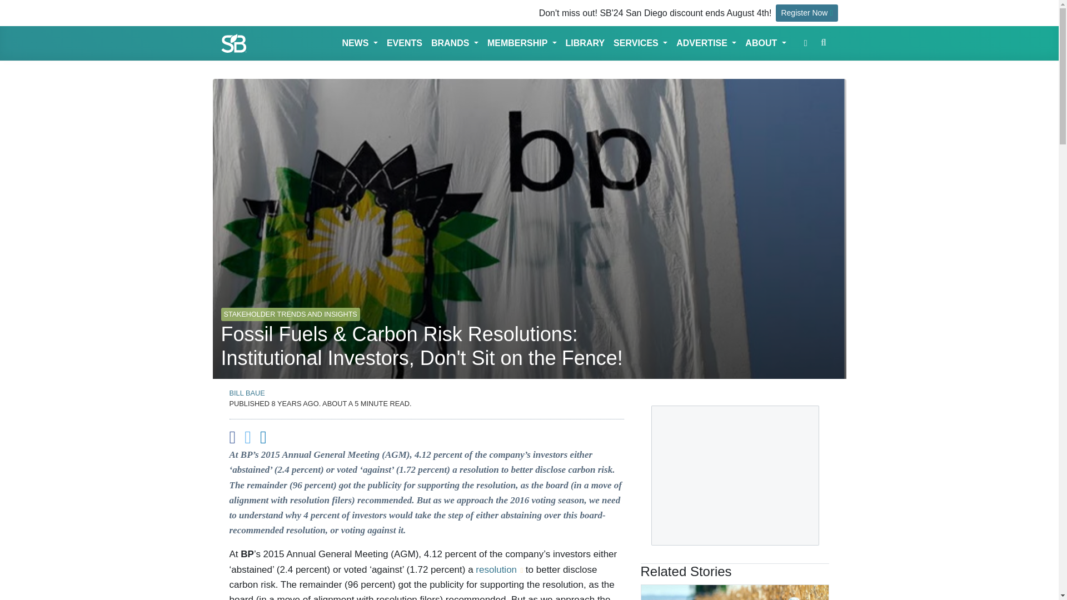 This screenshot has width=1067, height=600. What do you see at coordinates (585, 43) in the screenshot?
I see `LIBRARY` at bounding box center [585, 43].